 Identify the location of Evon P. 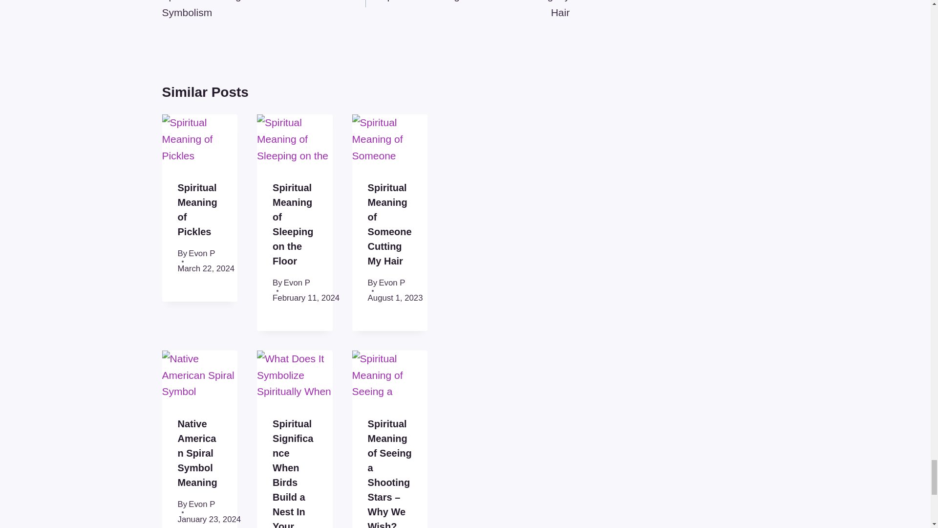
(297, 283).